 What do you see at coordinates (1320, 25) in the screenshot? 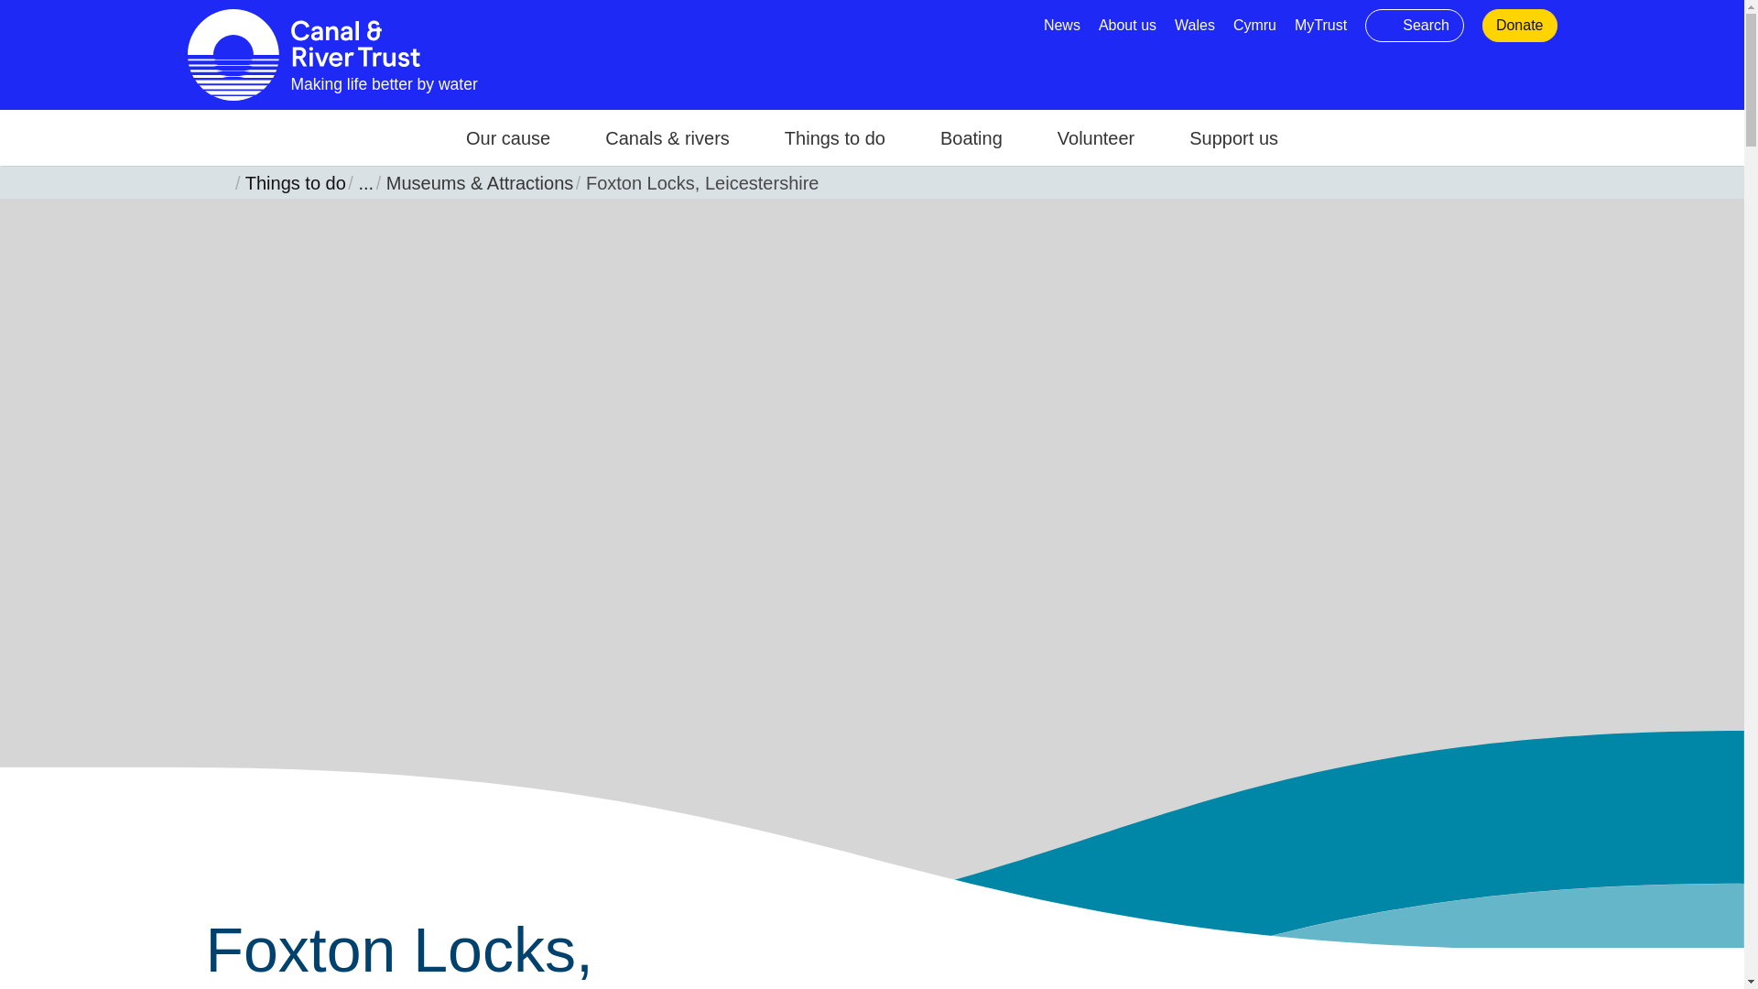
I see `MyTrust` at bounding box center [1320, 25].